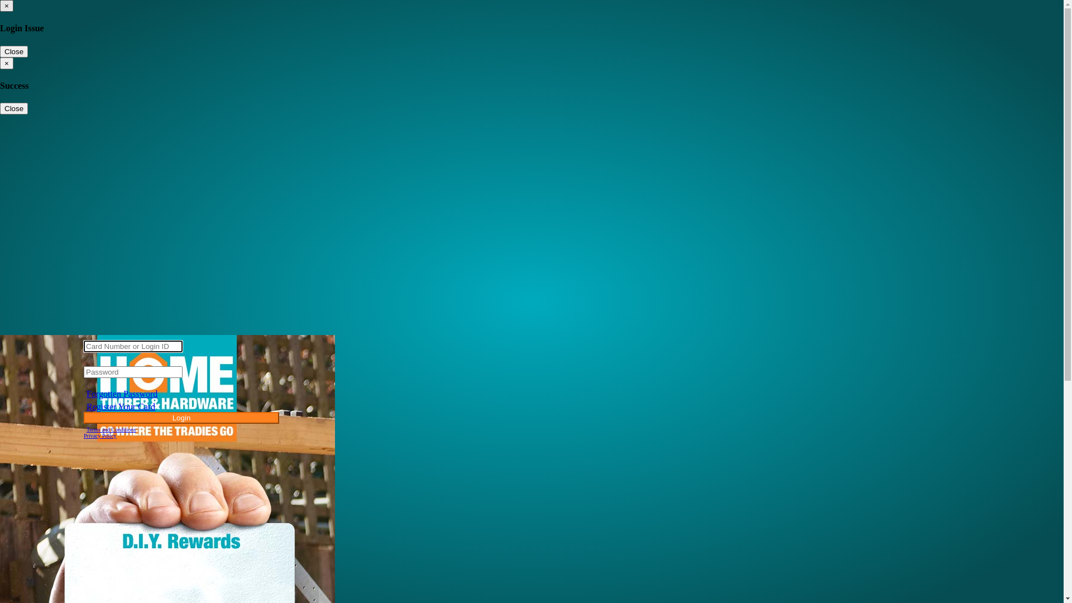  What do you see at coordinates (122, 394) in the screenshot?
I see `Forgotten Password` at bounding box center [122, 394].